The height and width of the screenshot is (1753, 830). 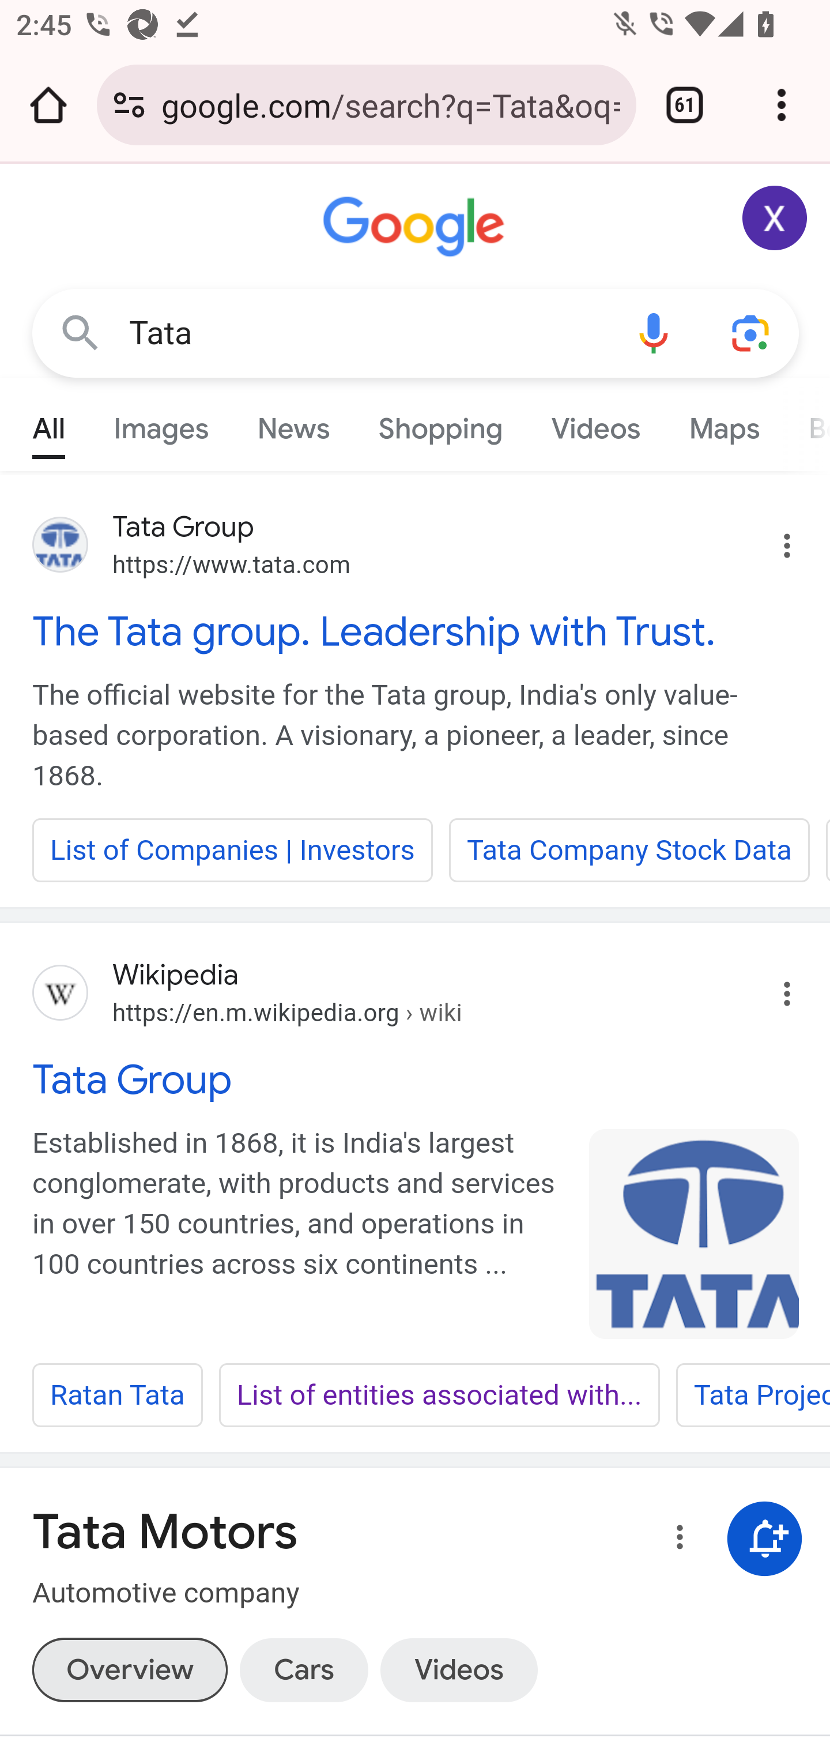 I want to click on Shopping, so click(x=440, y=423).